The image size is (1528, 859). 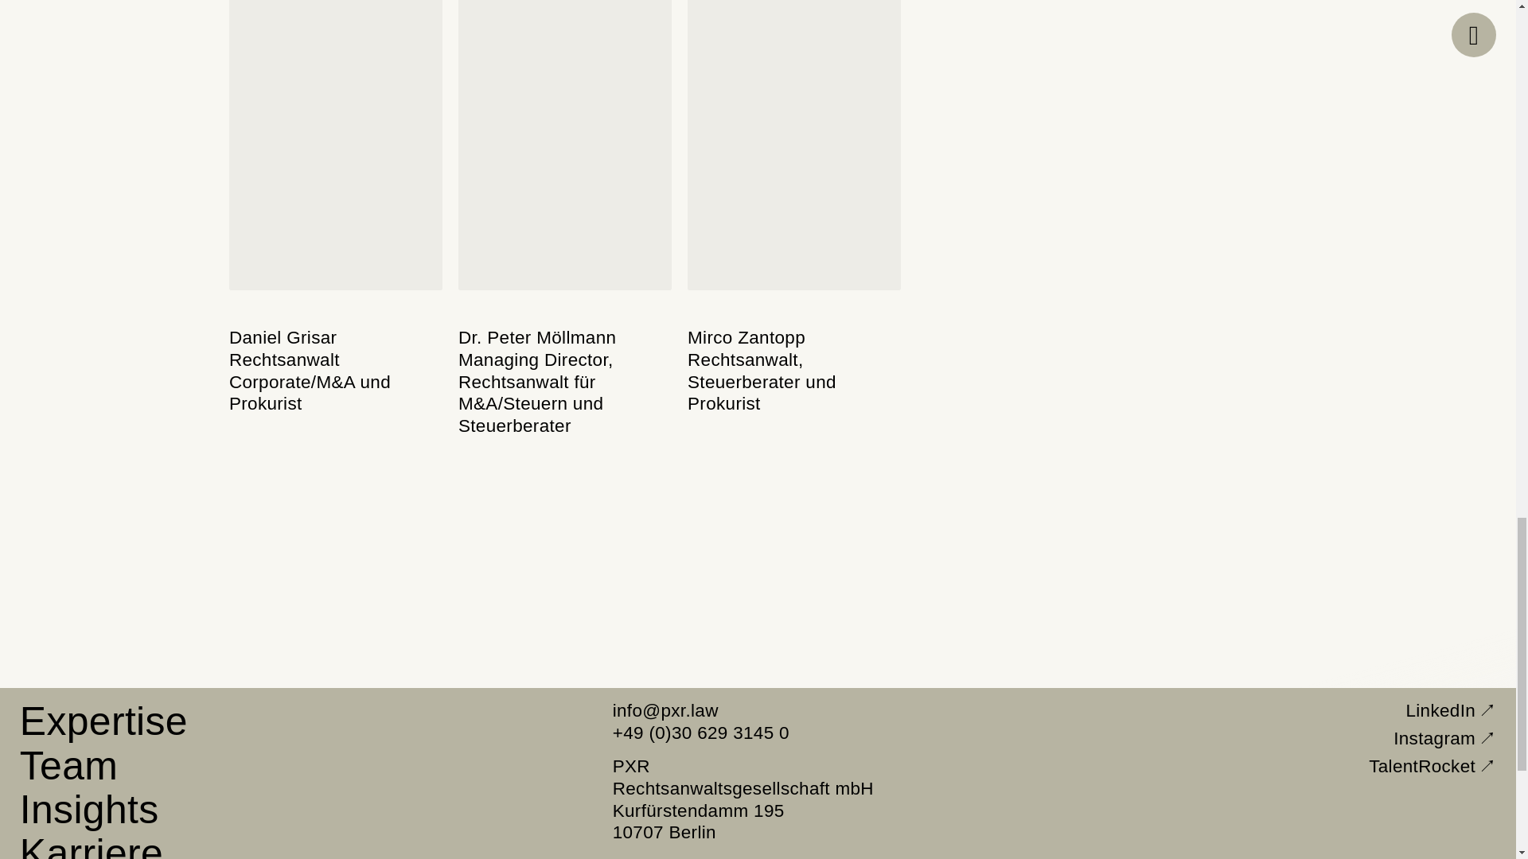 What do you see at coordinates (1445, 737) in the screenshot?
I see `Instagram` at bounding box center [1445, 737].